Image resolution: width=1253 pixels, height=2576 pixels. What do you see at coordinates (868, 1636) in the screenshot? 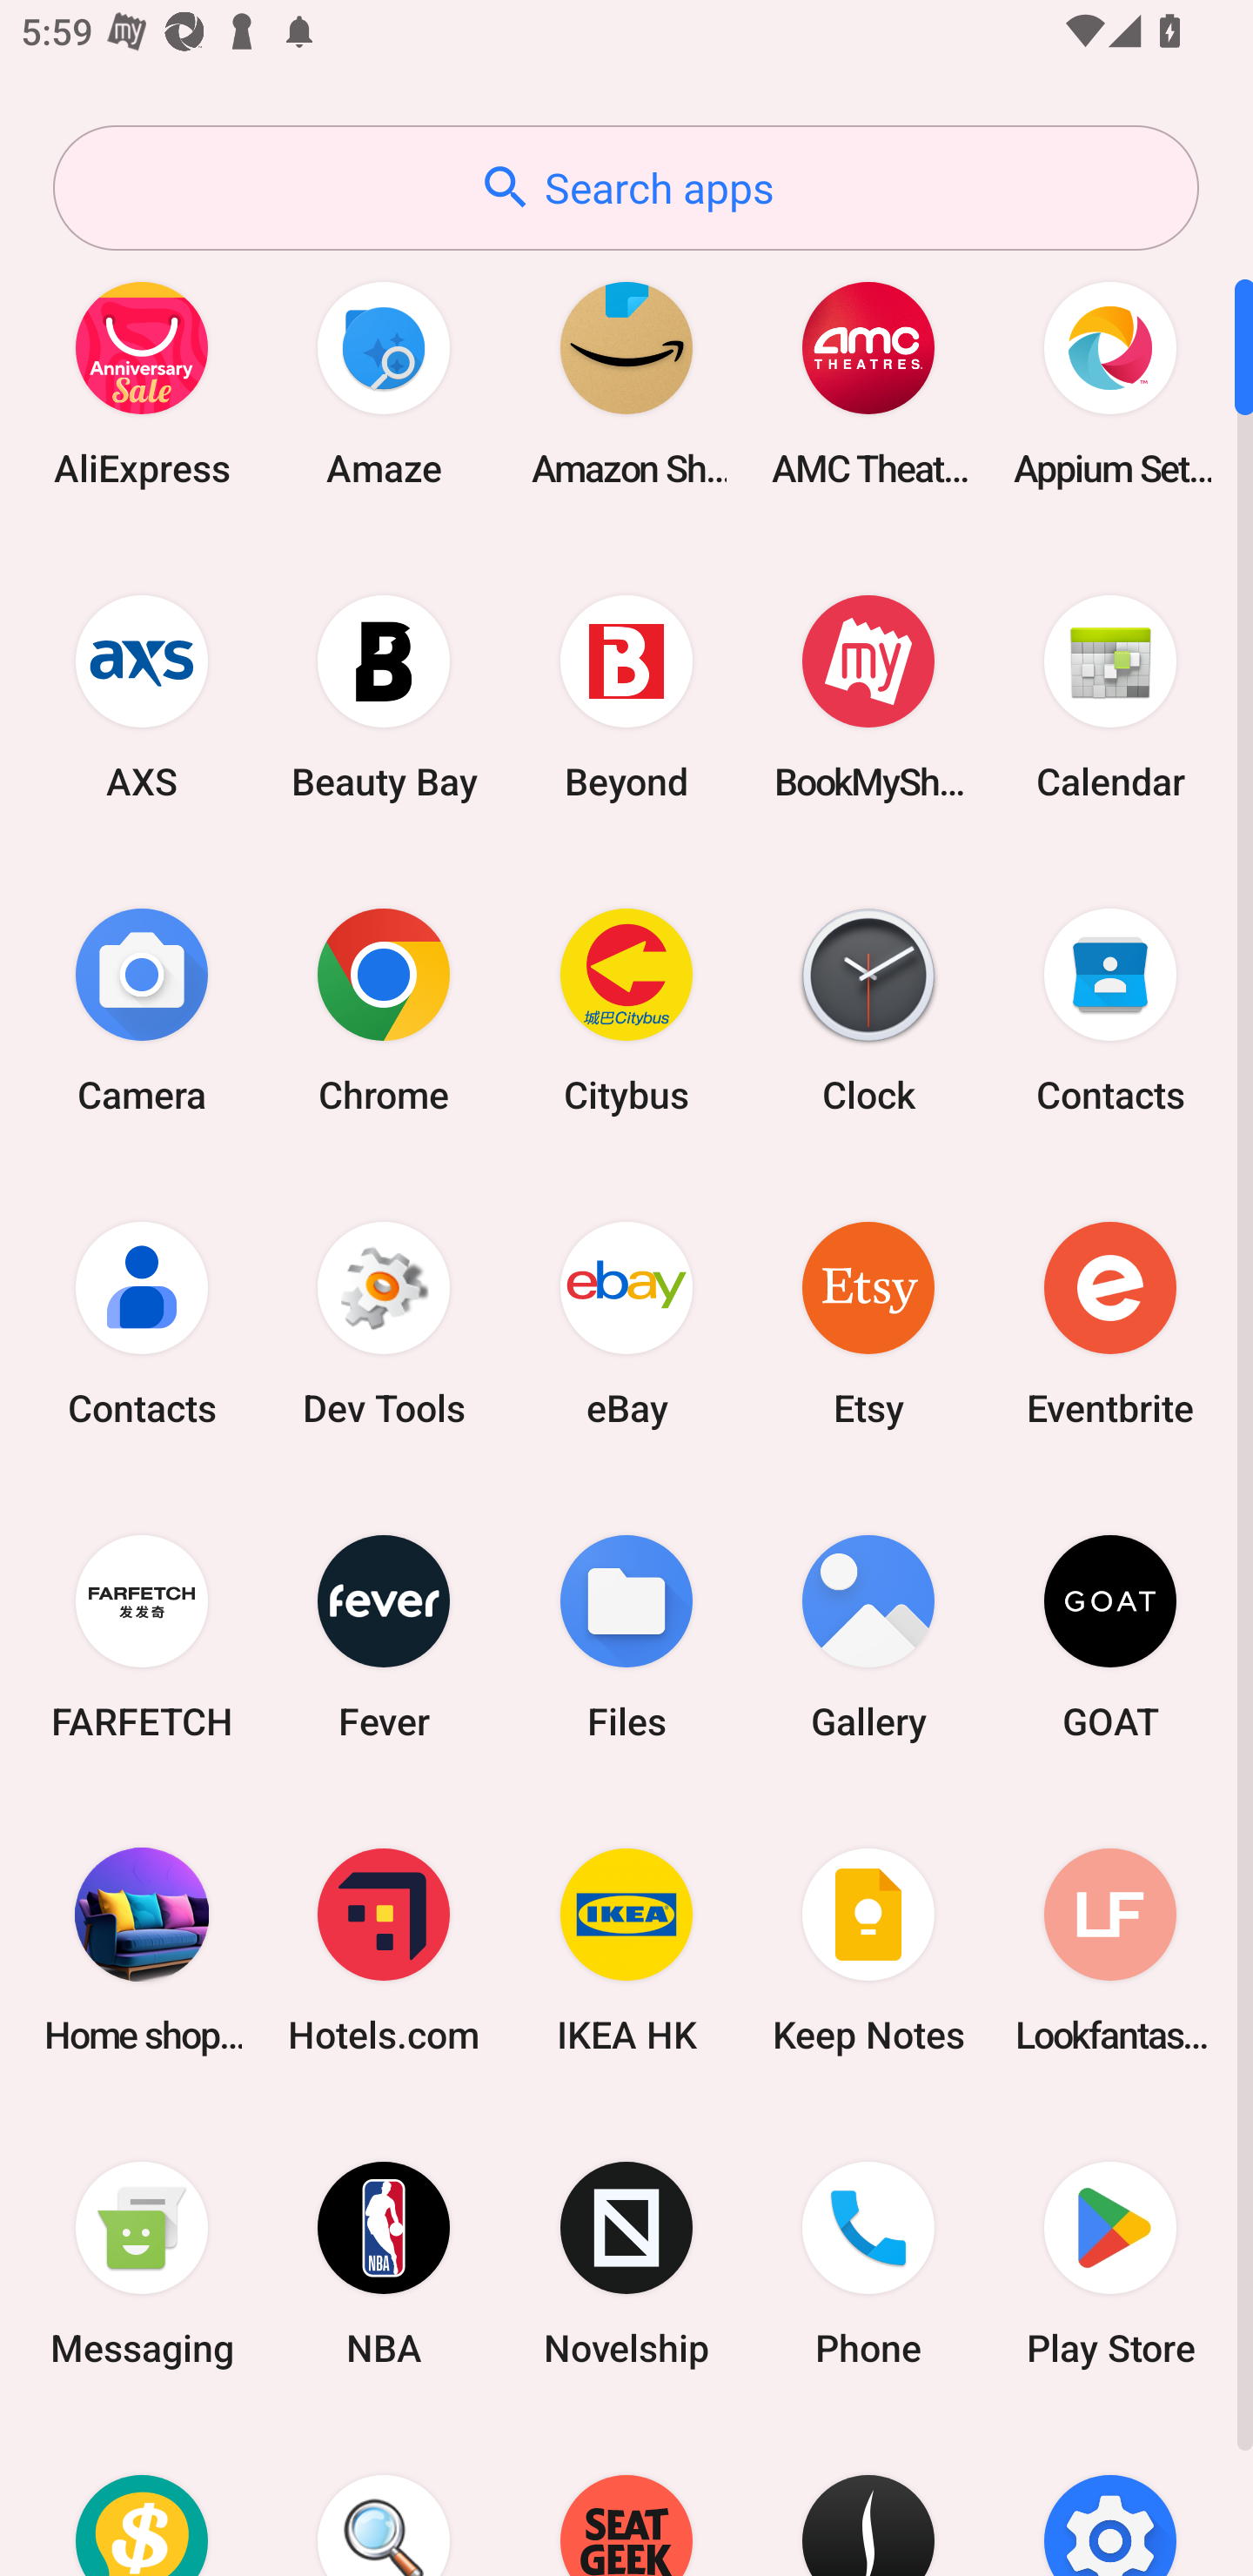
I see `Gallery` at bounding box center [868, 1636].